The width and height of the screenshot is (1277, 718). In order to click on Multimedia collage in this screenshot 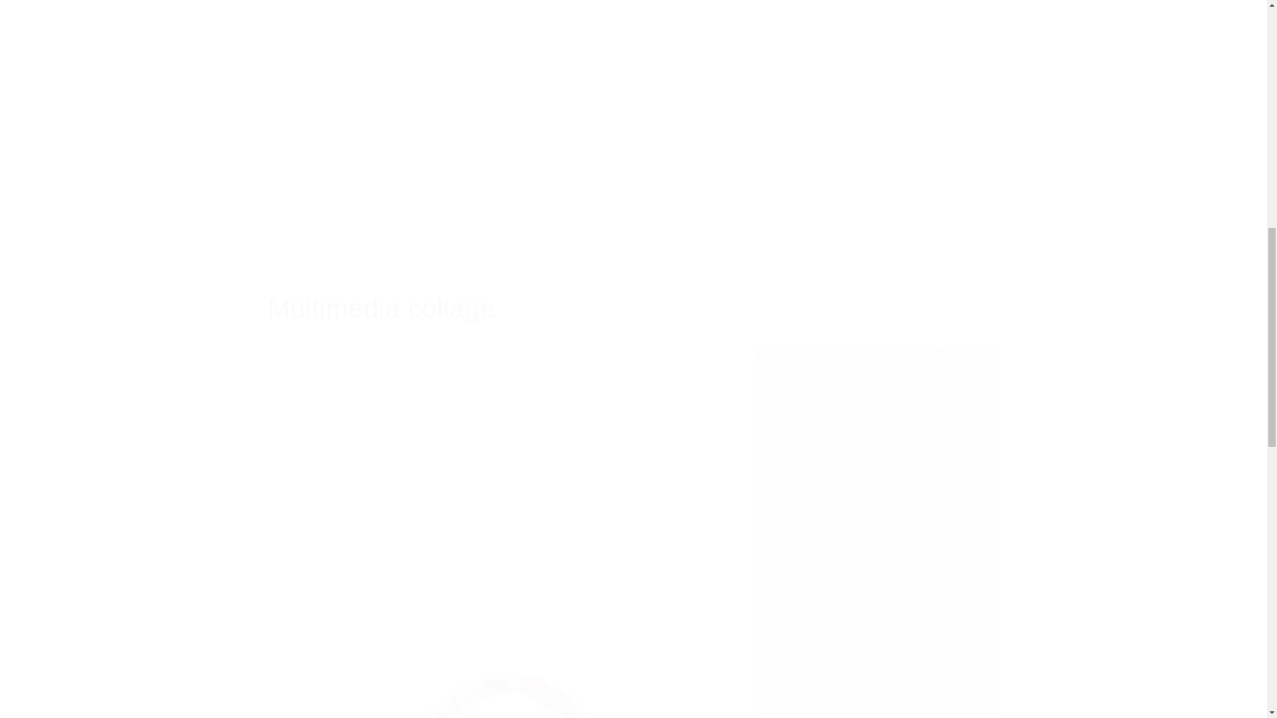, I will do `click(633, 308)`.